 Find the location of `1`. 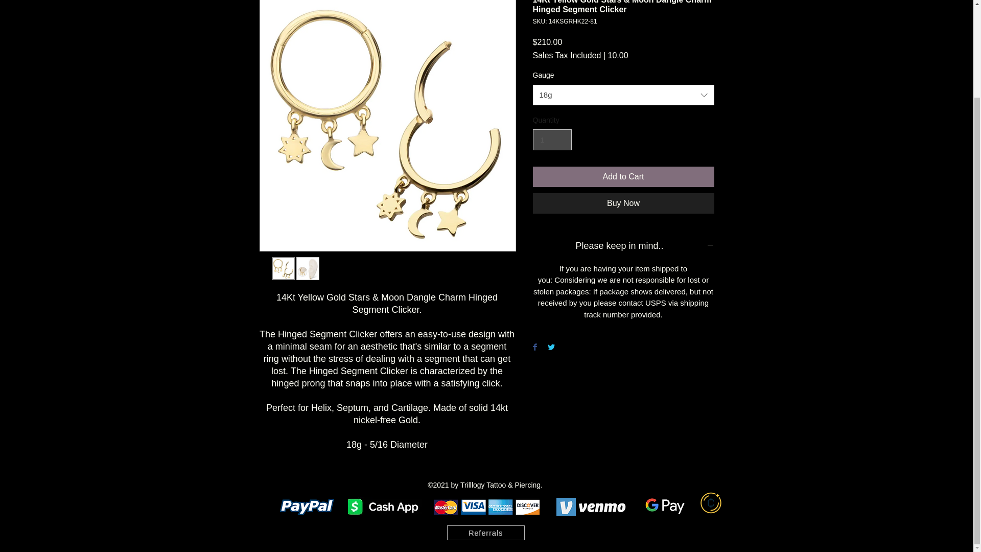

1 is located at coordinates (552, 139).